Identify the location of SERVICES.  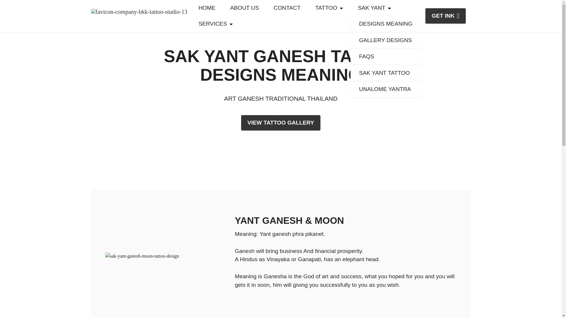
(216, 24).